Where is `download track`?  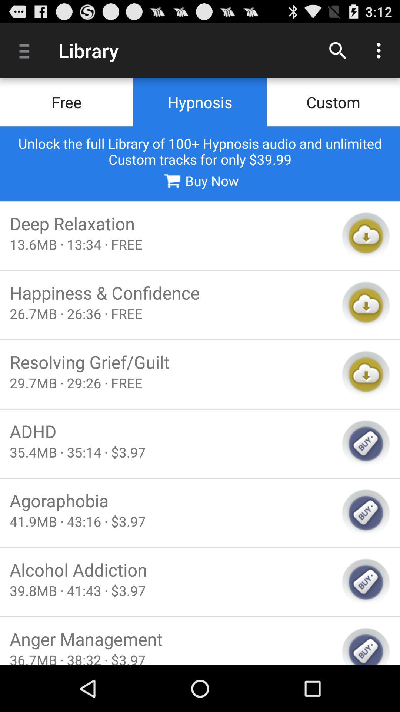
download track is located at coordinates (366, 236).